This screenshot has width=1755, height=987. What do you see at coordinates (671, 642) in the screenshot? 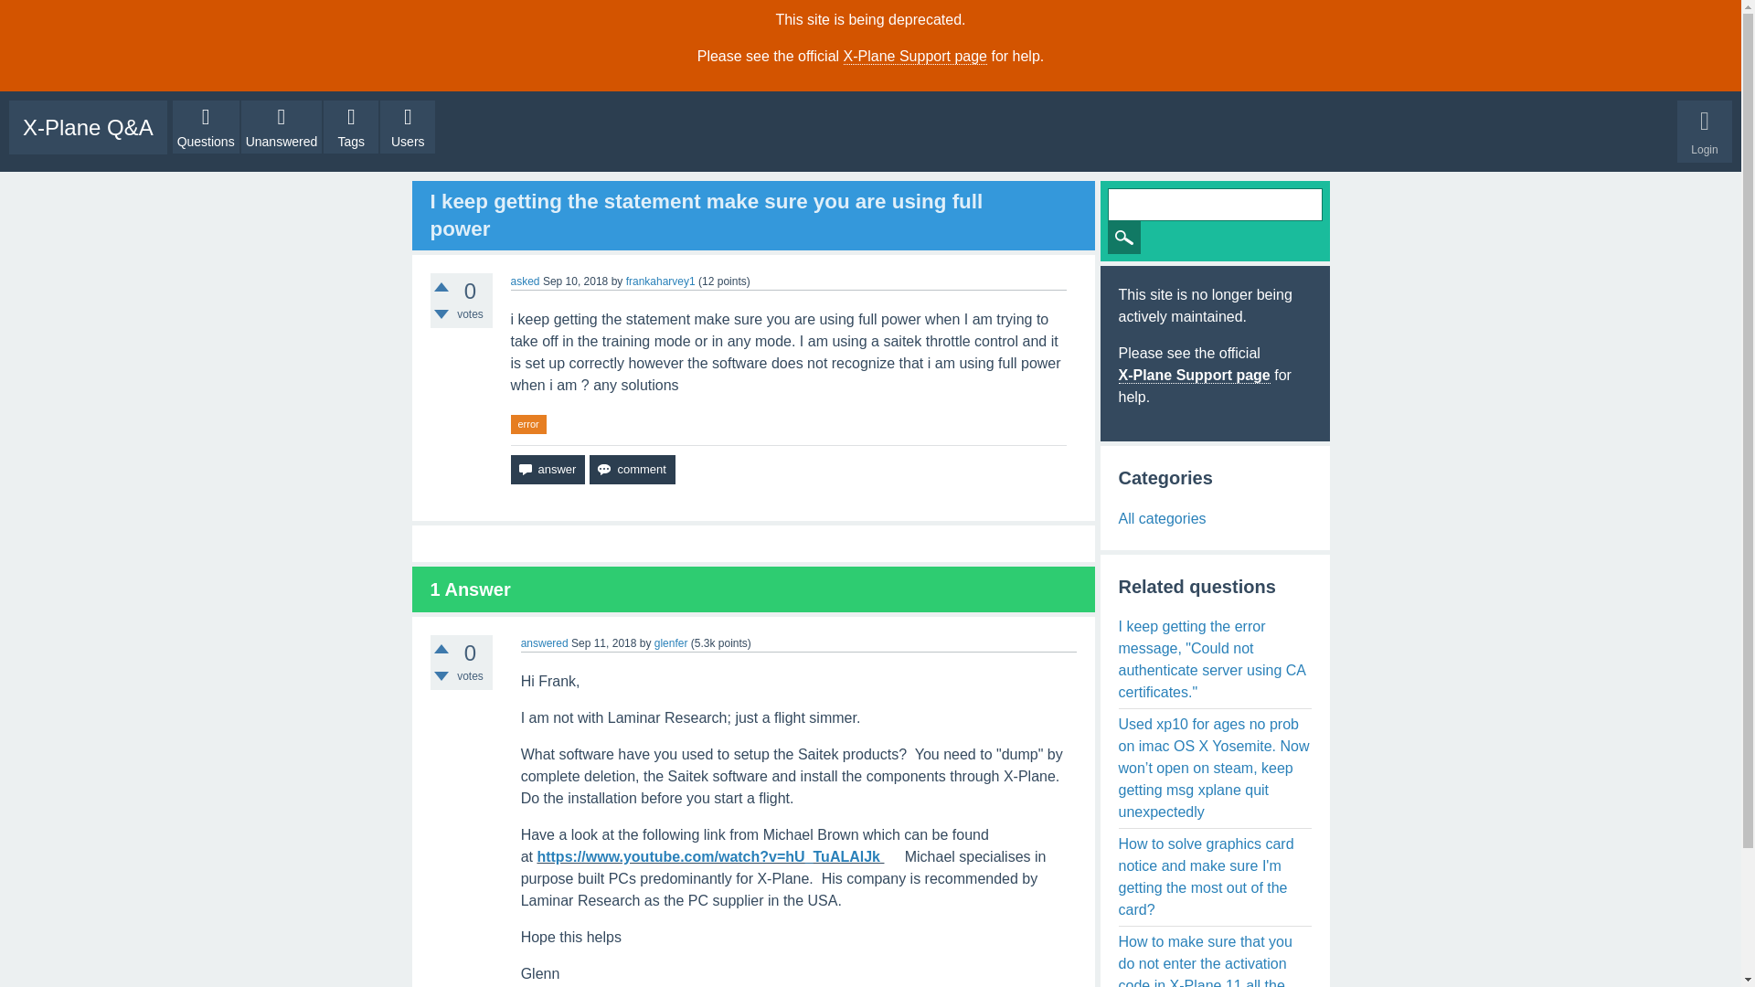
I see `glenfer` at bounding box center [671, 642].